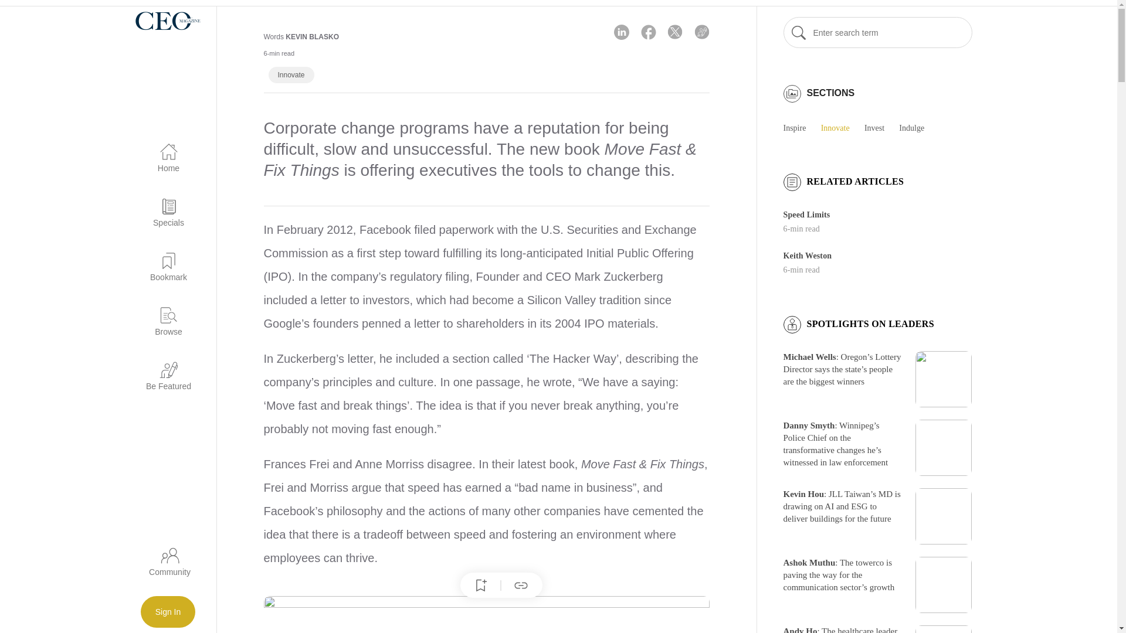  I want to click on Sign In, so click(168, 612).